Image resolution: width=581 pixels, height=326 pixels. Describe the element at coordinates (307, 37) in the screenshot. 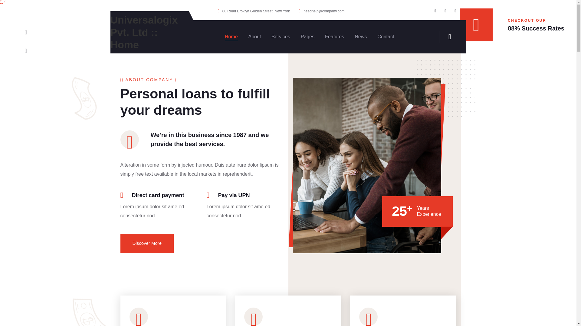

I see `Pages` at that location.